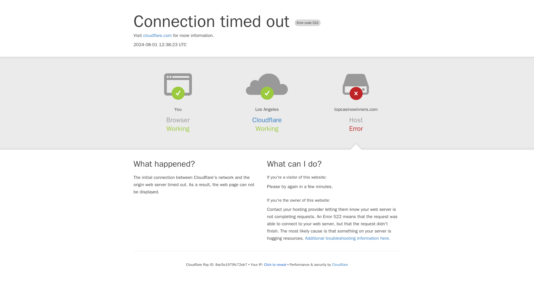 The width and height of the screenshot is (534, 300). Describe the element at coordinates (267, 120) in the screenshot. I see `Cloudflare` at that location.